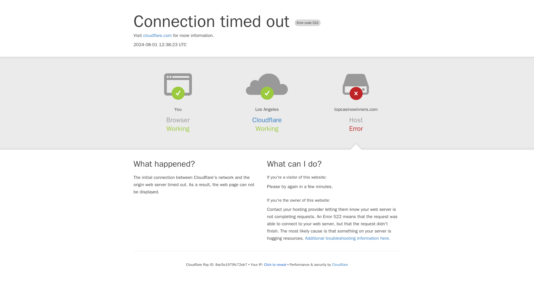 The width and height of the screenshot is (534, 300). Describe the element at coordinates (267, 120) in the screenshot. I see `Cloudflare` at that location.